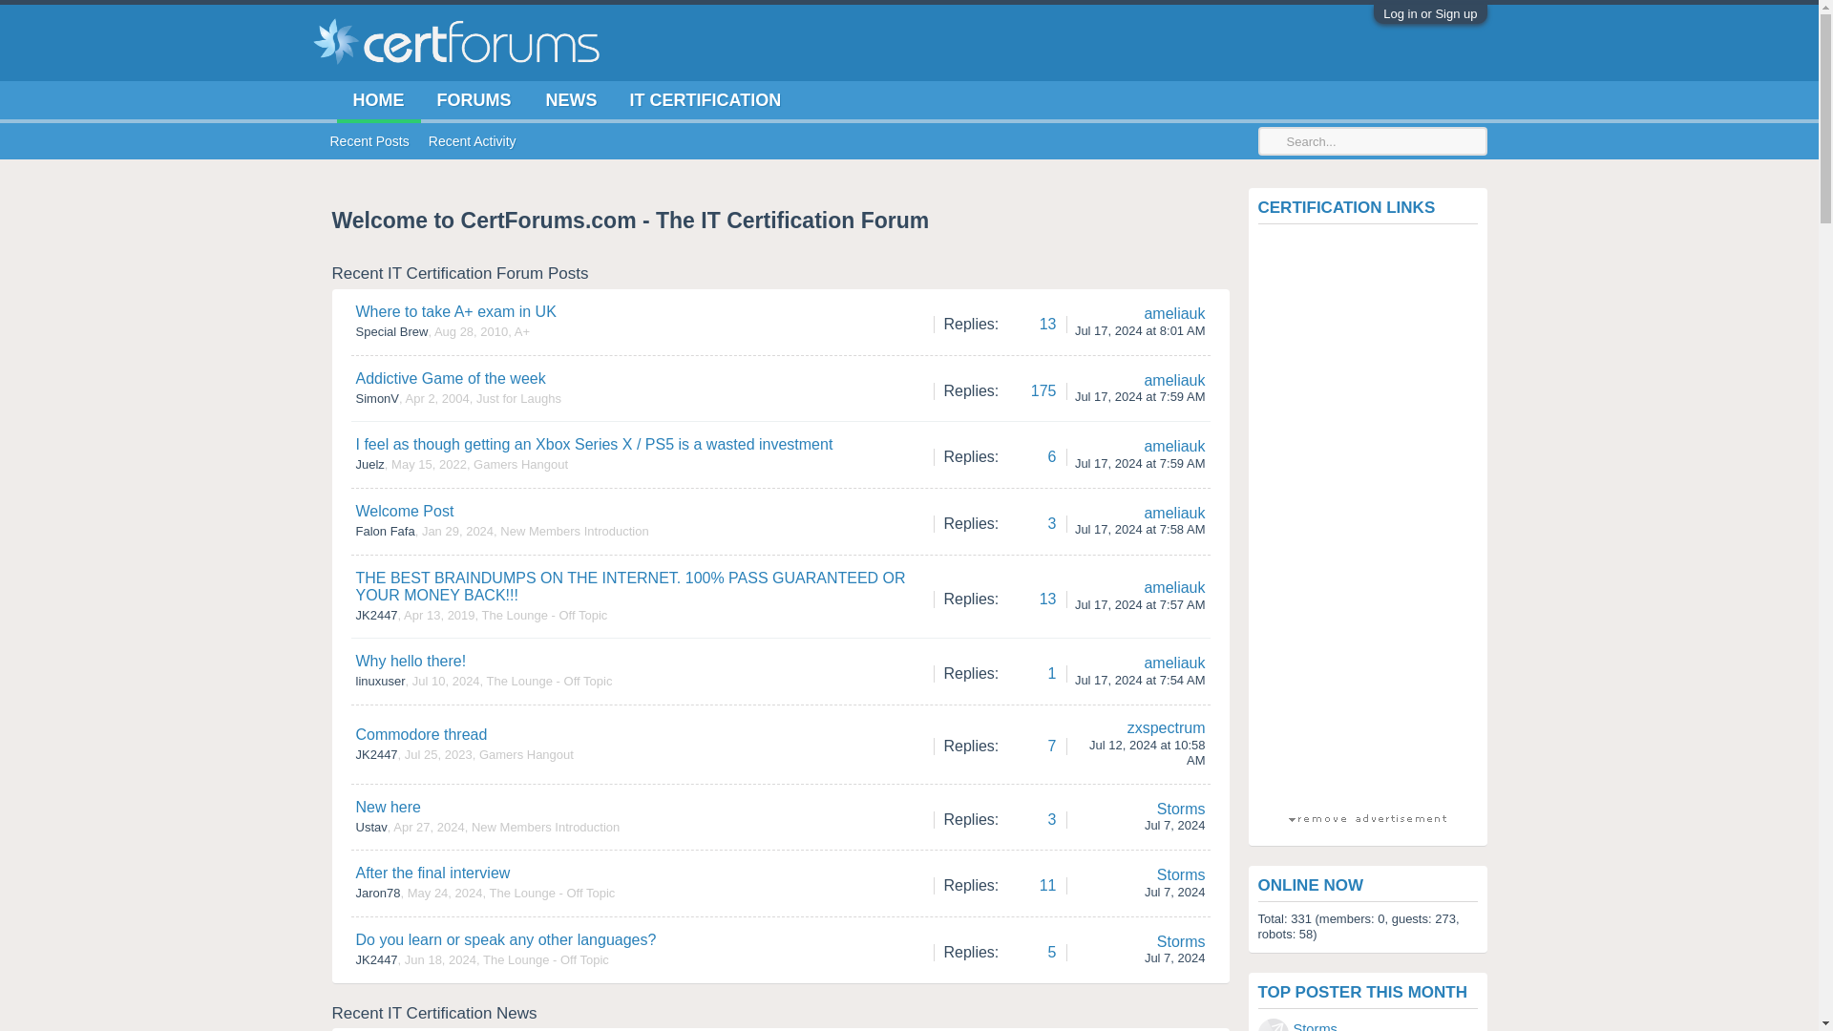  I want to click on Thread starter, so click(369, 464).